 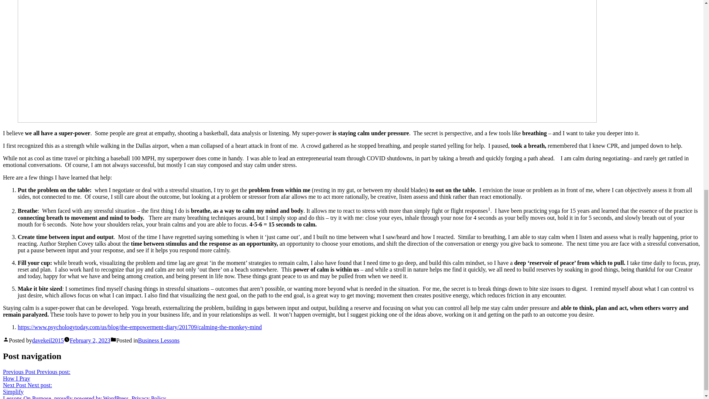 I want to click on February 2, 2023, so click(x=27, y=388).